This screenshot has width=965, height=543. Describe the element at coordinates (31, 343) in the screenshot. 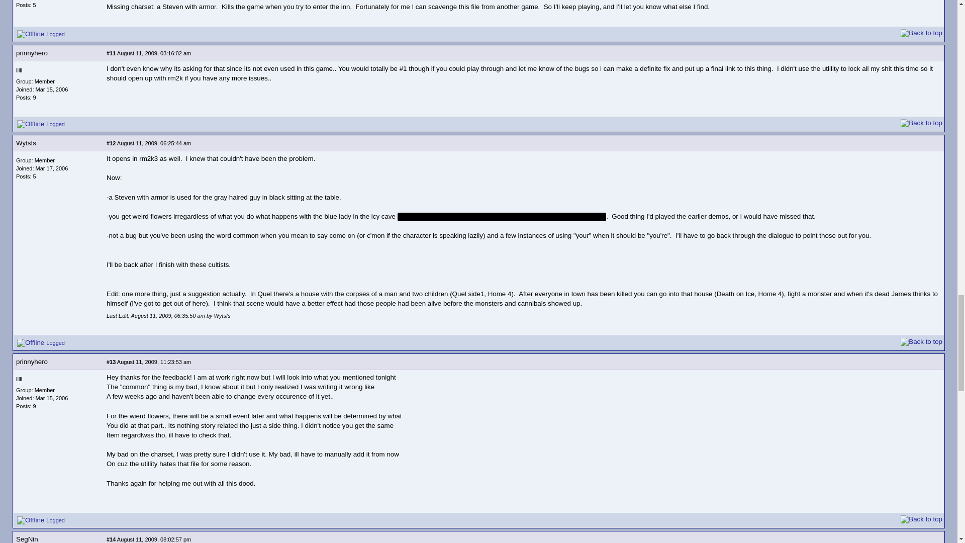

I see `Offline` at that location.